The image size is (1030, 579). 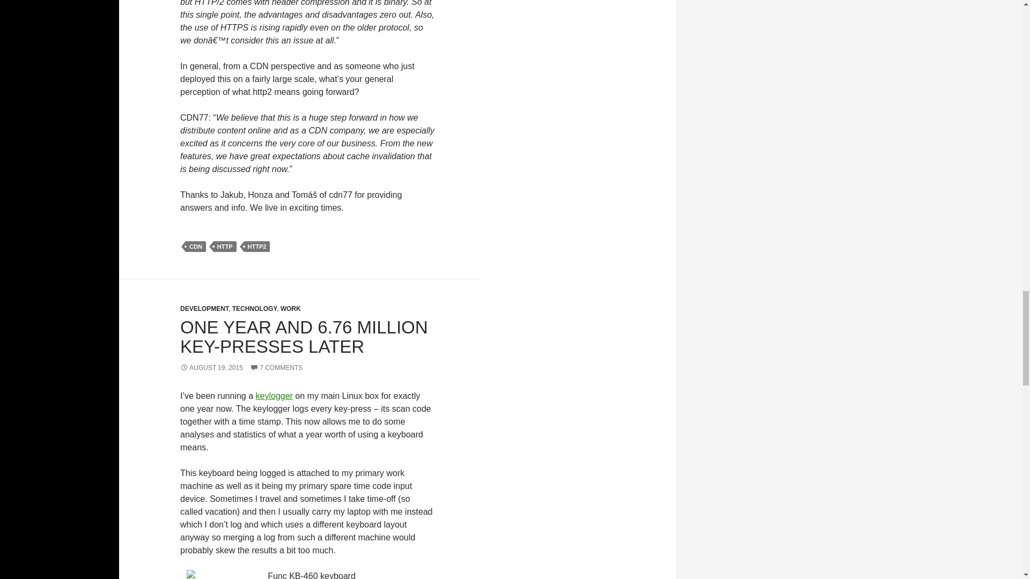 I want to click on HTTP2, so click(x=257, y=247).